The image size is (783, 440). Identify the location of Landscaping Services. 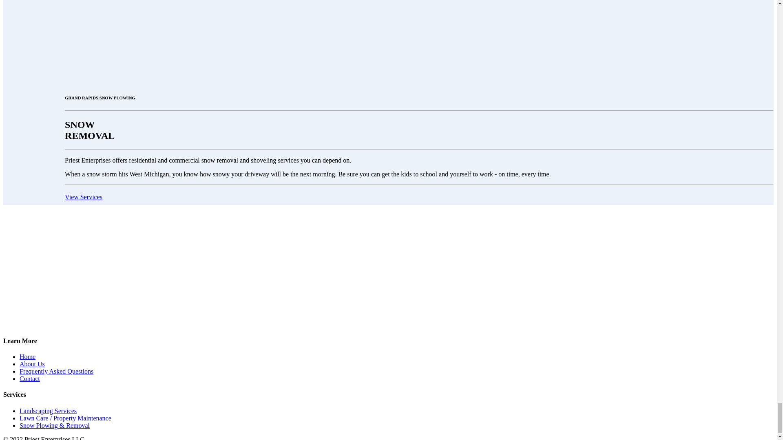
(48, 411).